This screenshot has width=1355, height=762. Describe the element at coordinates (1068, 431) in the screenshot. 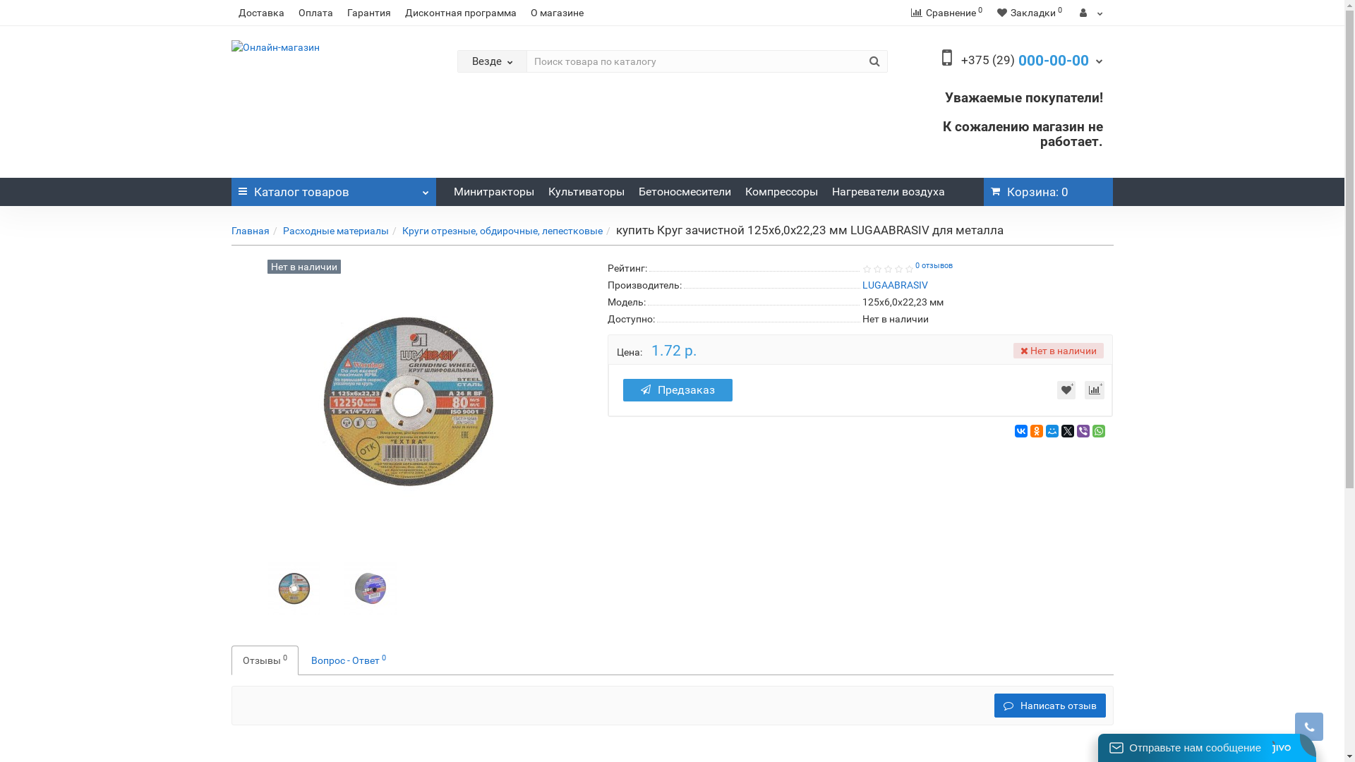

I see `Twitter` at that location.